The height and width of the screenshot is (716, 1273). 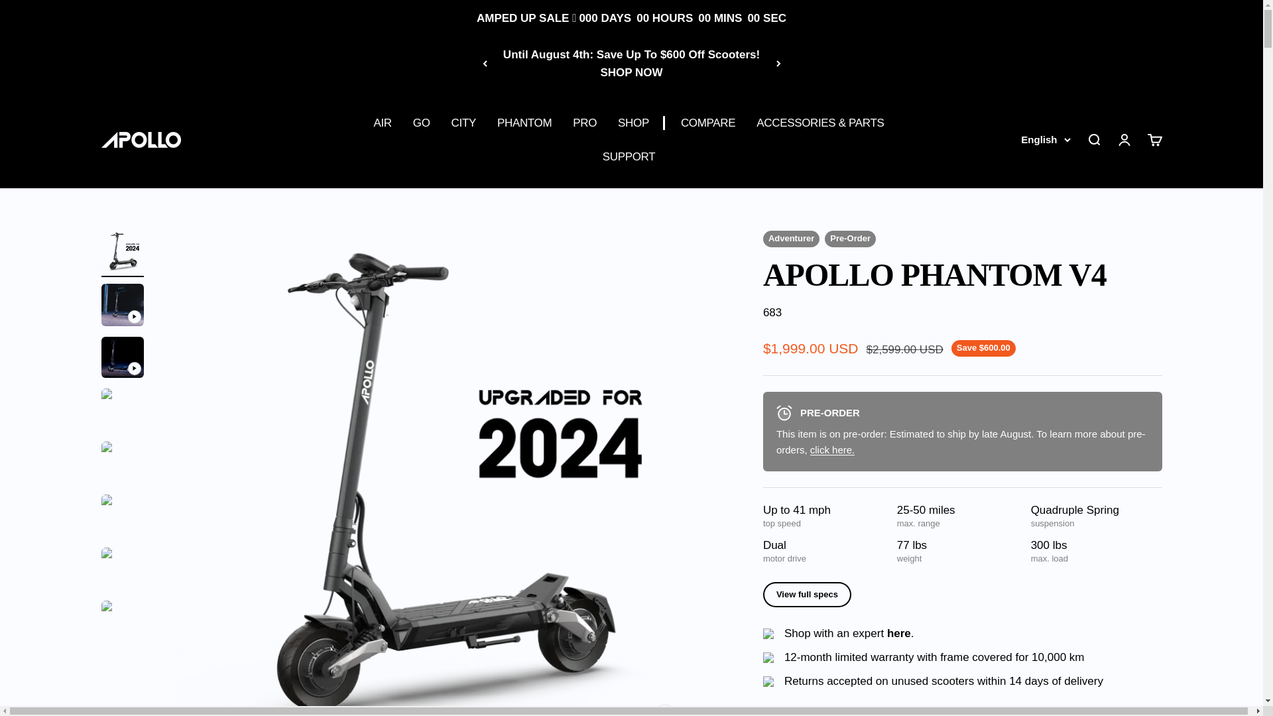 What do you see at coordinates (524, 122) in the screenshot?
I see `PHANTOM` at bounding box center [524, 122].